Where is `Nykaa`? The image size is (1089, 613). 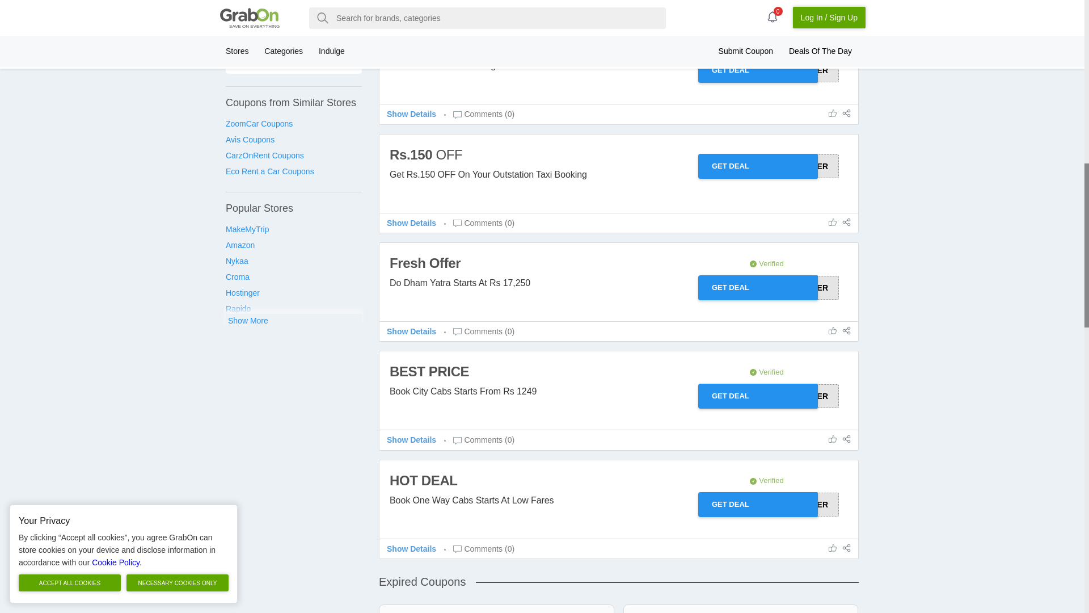
Nykaa is located at coordinates (293, 261).